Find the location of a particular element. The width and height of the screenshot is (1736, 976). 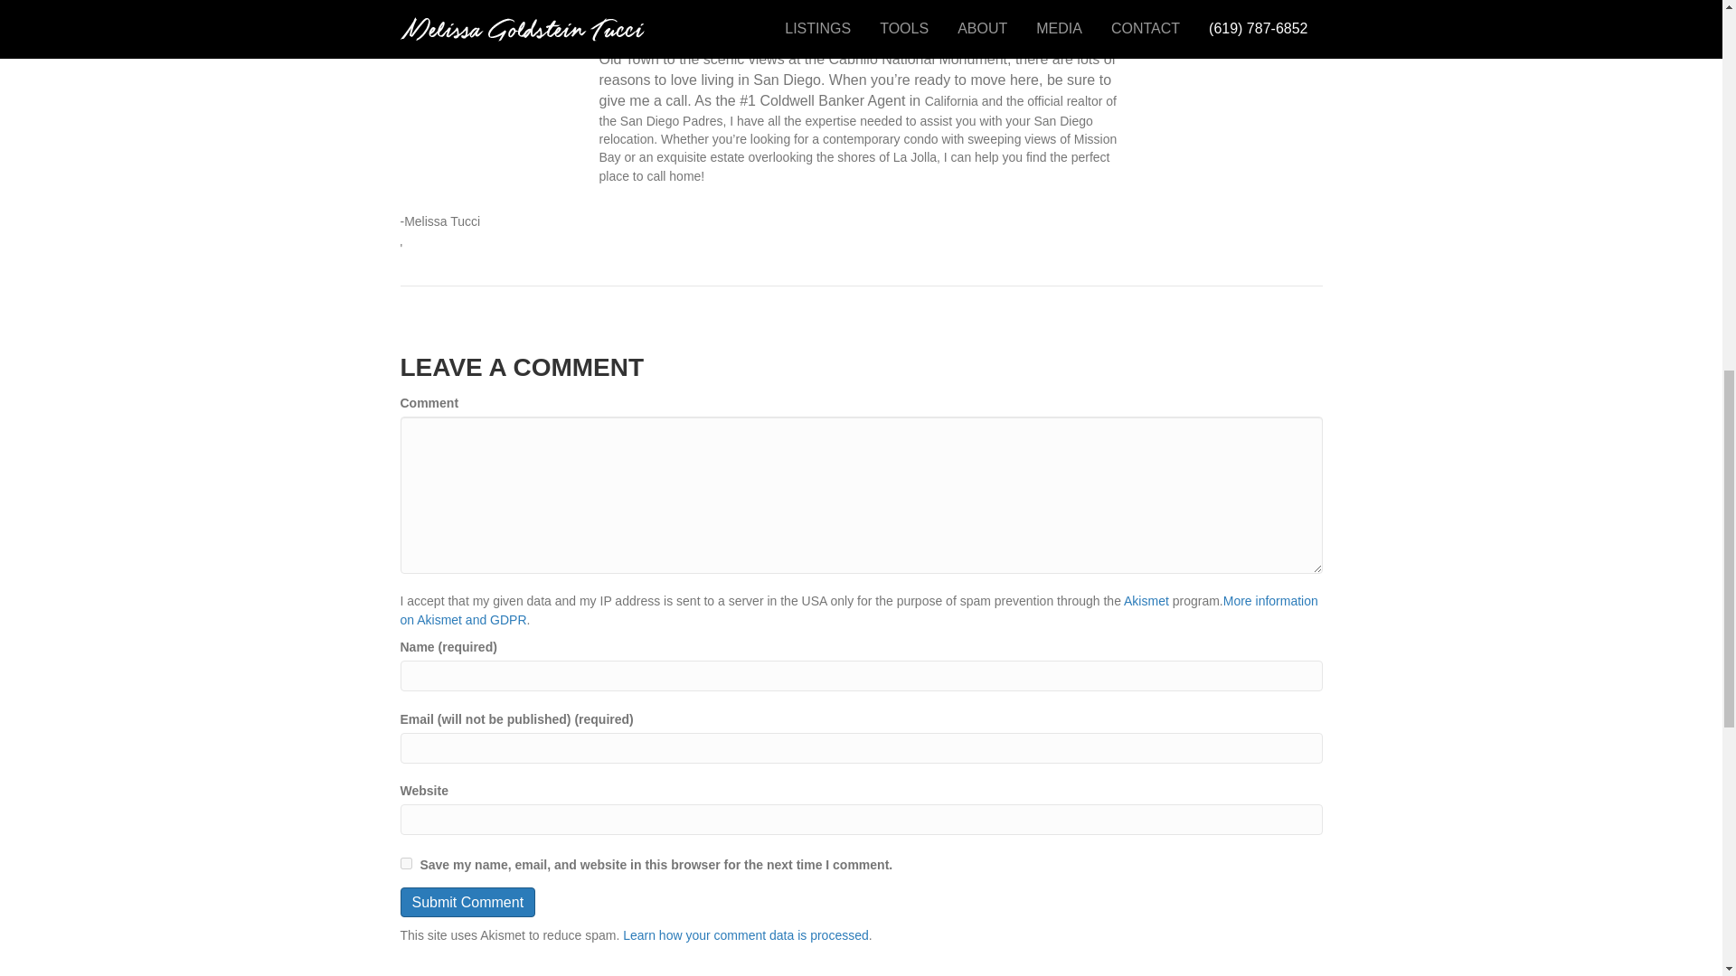

Submit Comment is located at coordinates (467, 902).